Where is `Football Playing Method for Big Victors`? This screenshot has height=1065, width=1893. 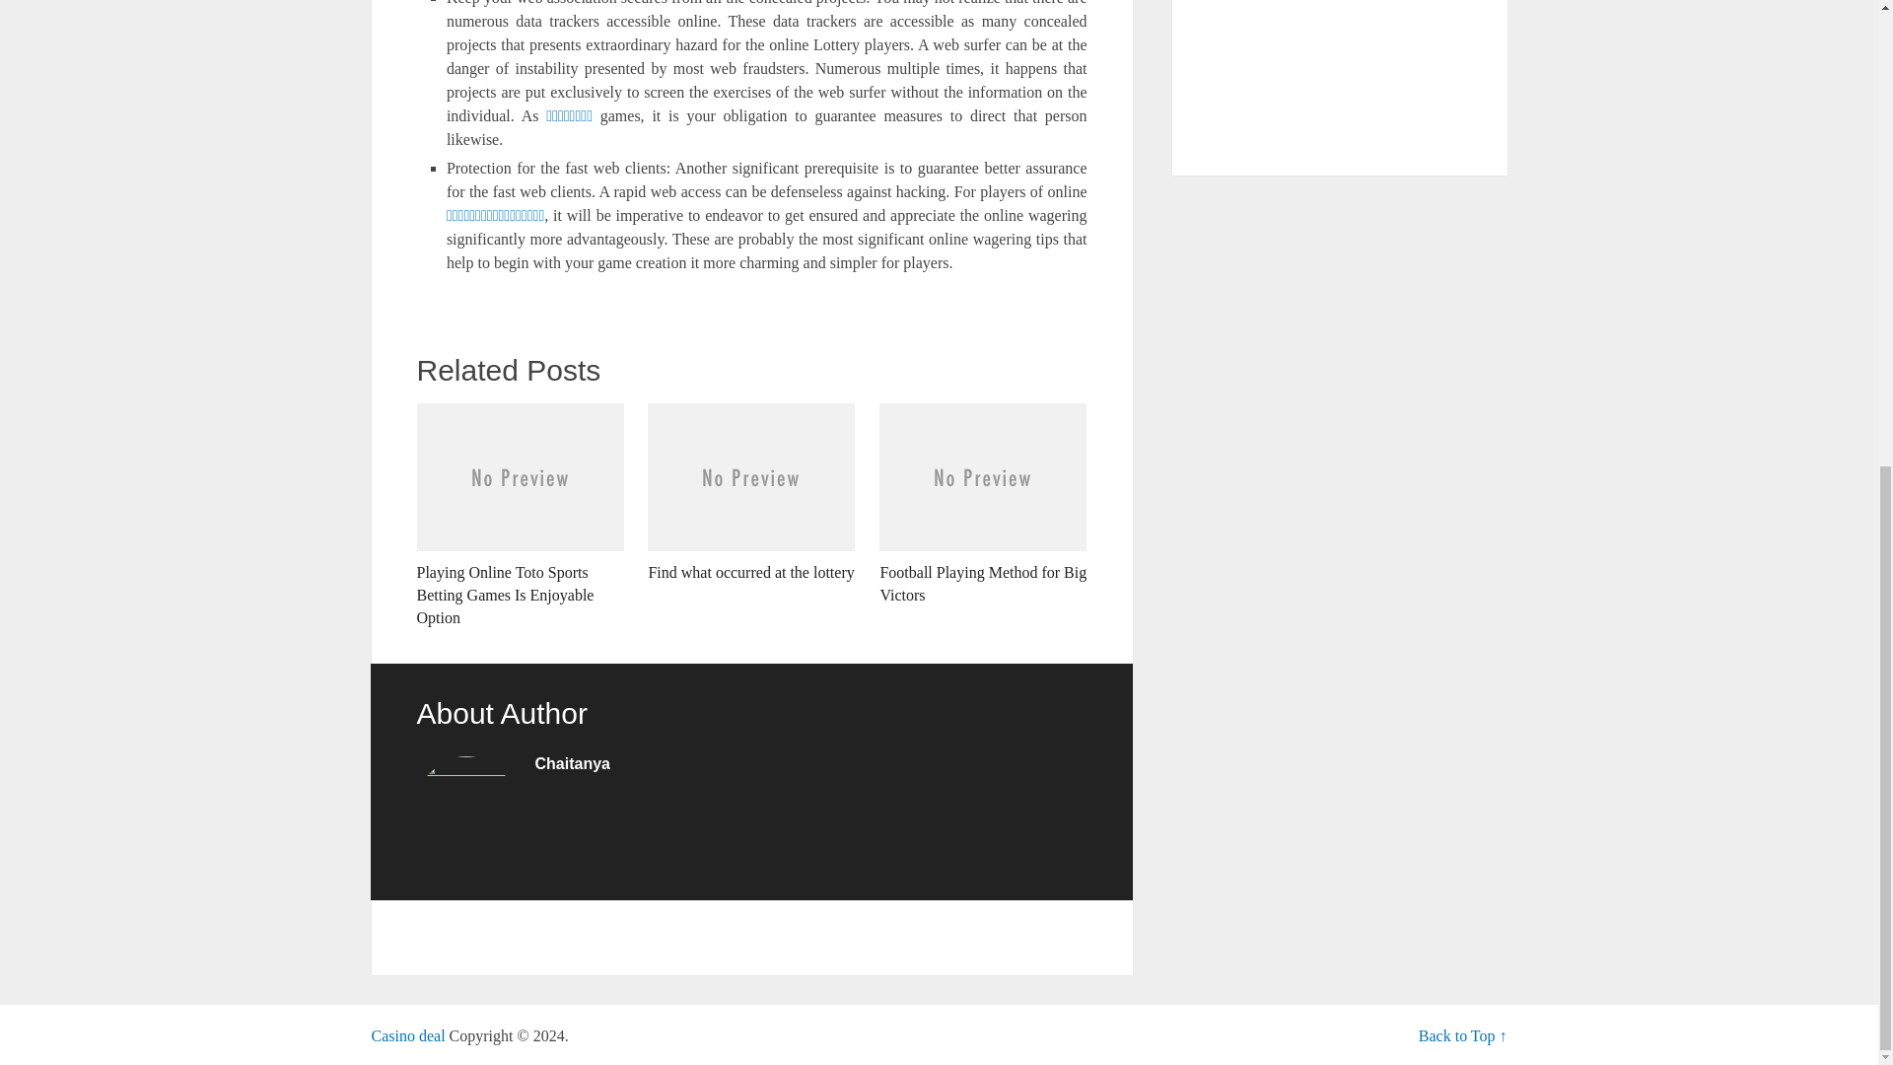
Football Playing Method for Big Victors is located at coordinates (983, 504).